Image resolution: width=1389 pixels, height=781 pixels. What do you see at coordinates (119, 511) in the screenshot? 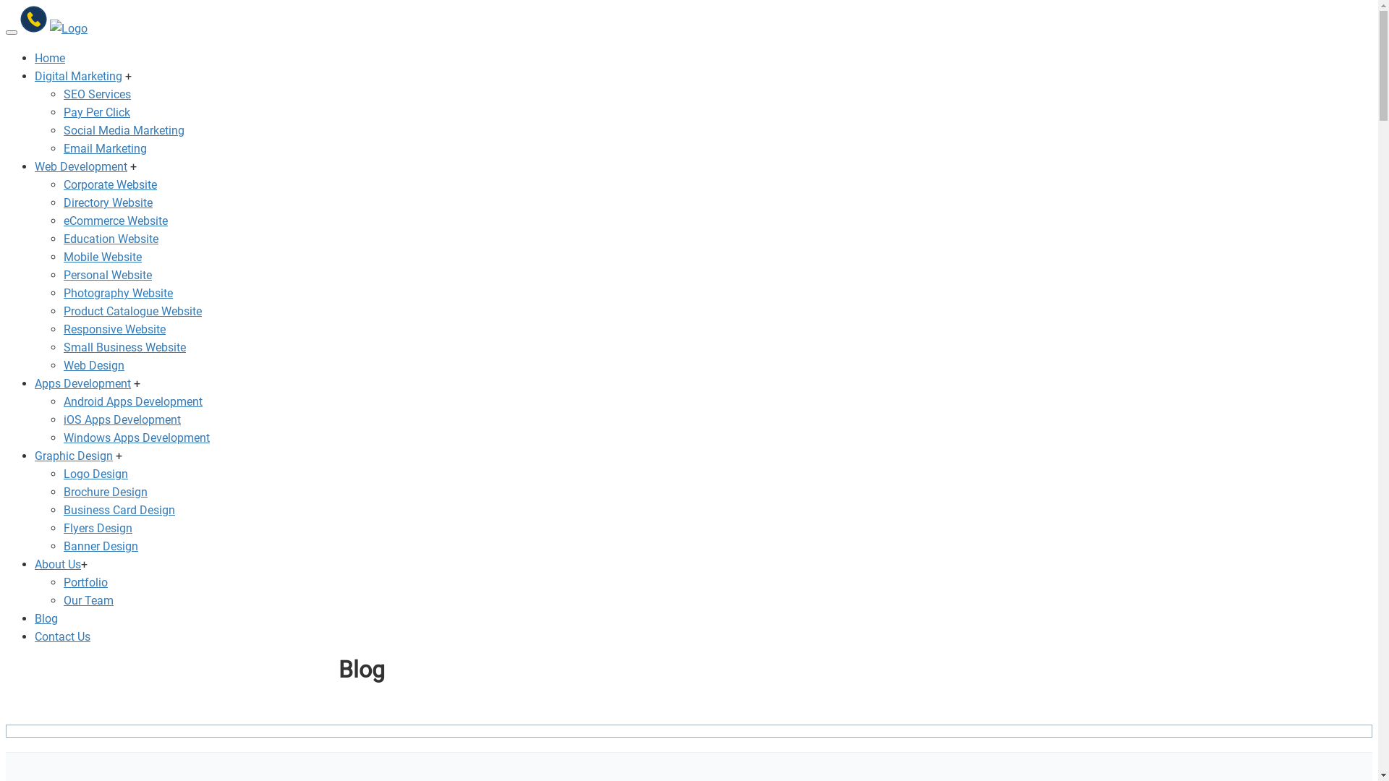
I see `Business Card Design` at bounding box center [119, 511].